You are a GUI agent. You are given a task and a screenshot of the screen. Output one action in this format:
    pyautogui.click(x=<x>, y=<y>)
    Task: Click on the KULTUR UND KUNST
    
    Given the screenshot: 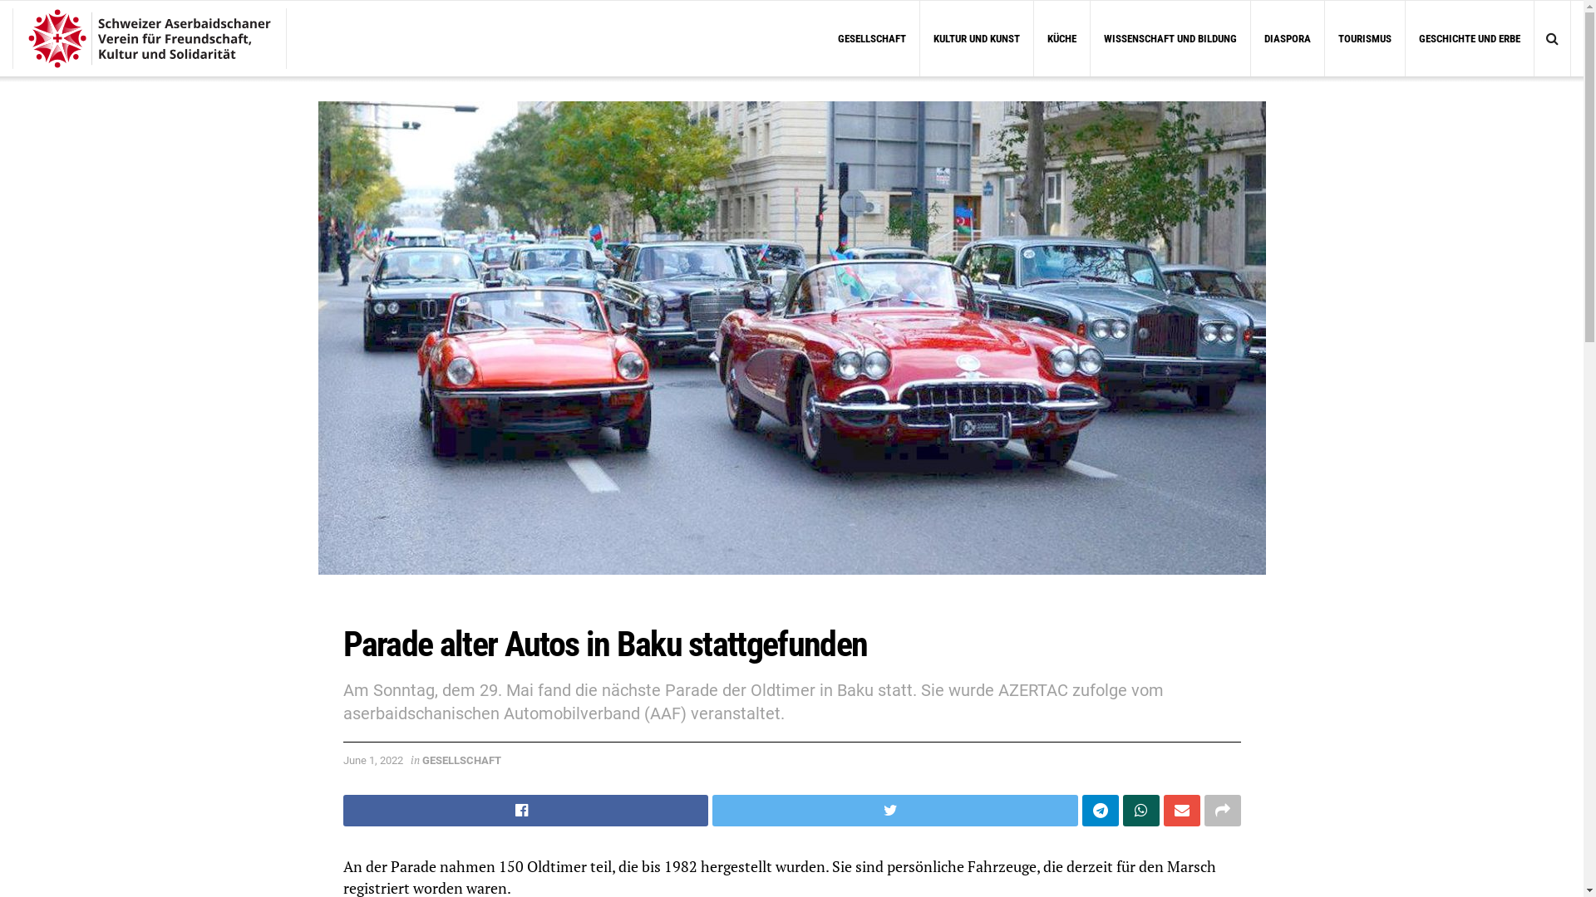 What is the action you would take?
    pyautogui.click(x=977, y=38)
    